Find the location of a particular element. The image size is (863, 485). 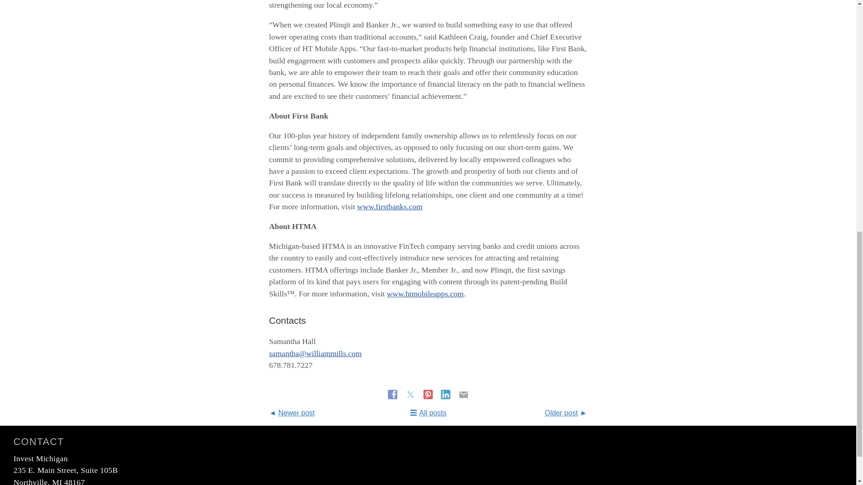

Share on Facebook is located at coordinates (393, 394).